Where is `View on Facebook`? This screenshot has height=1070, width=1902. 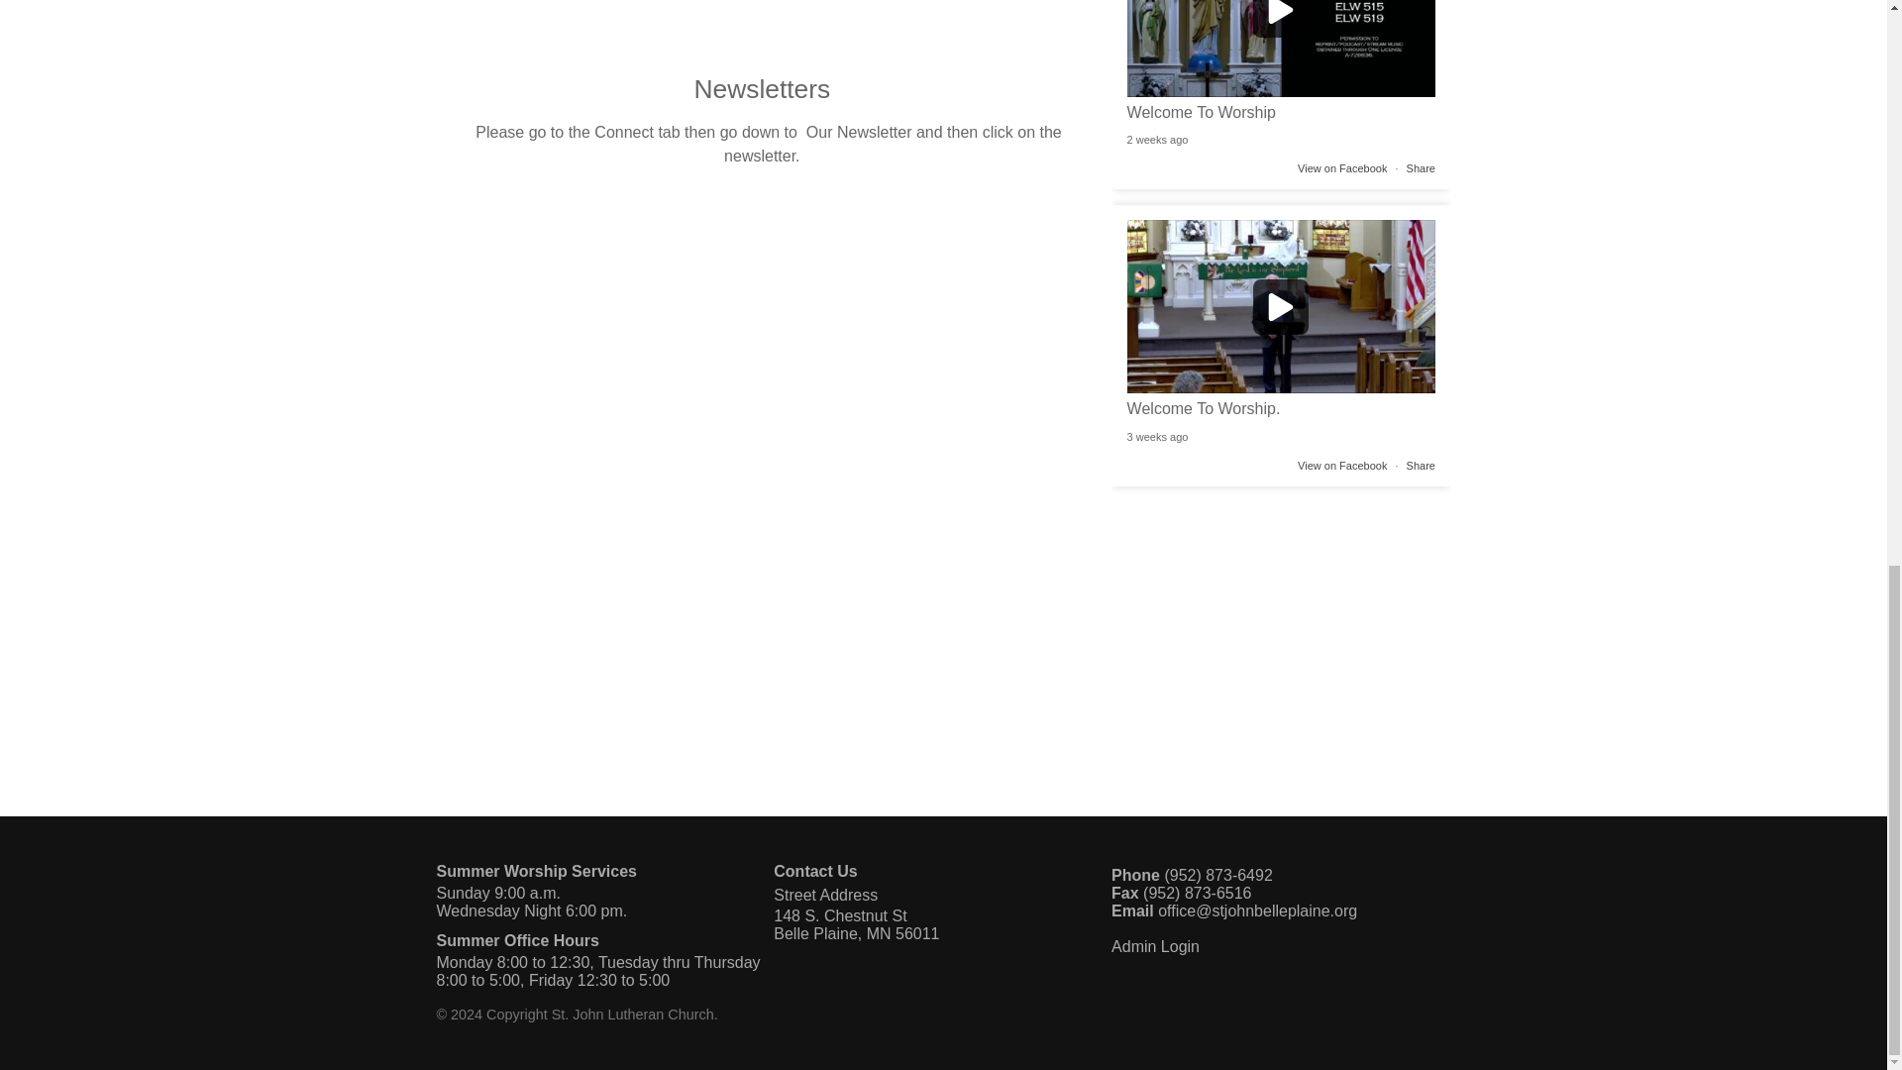 View on Facebook is located at coordinates (1341, 168).